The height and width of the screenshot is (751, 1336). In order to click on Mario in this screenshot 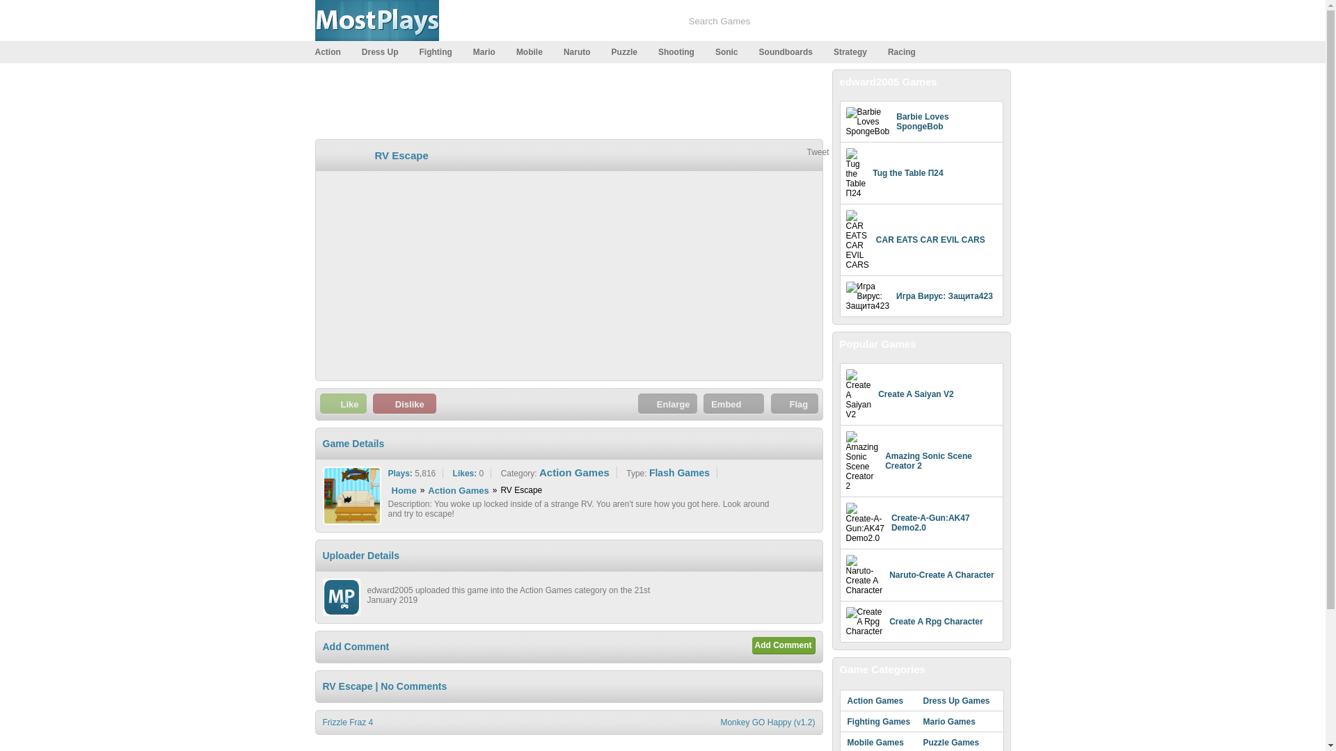, I will do `click(489, 51)`.